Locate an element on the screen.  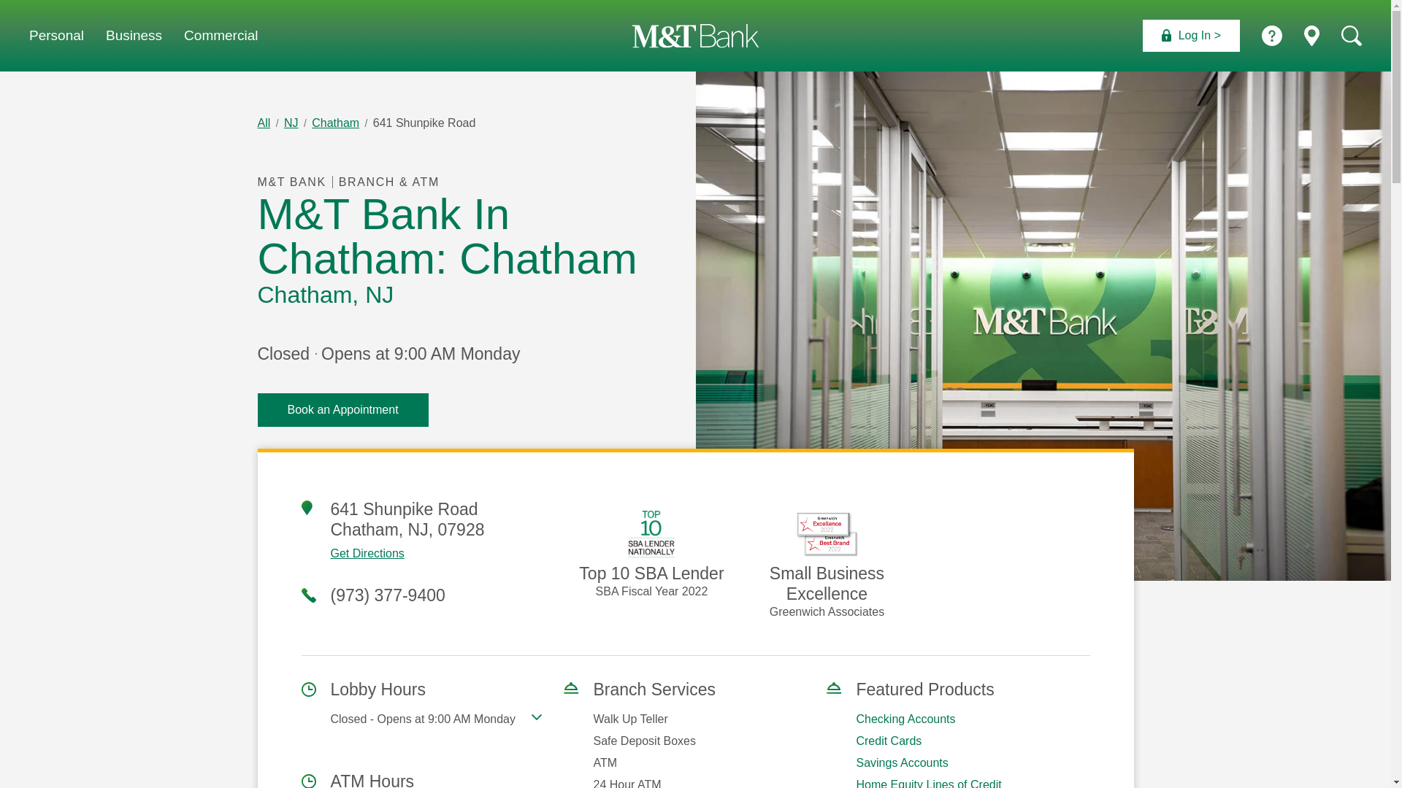
Business is located at coordinates (134, 35).